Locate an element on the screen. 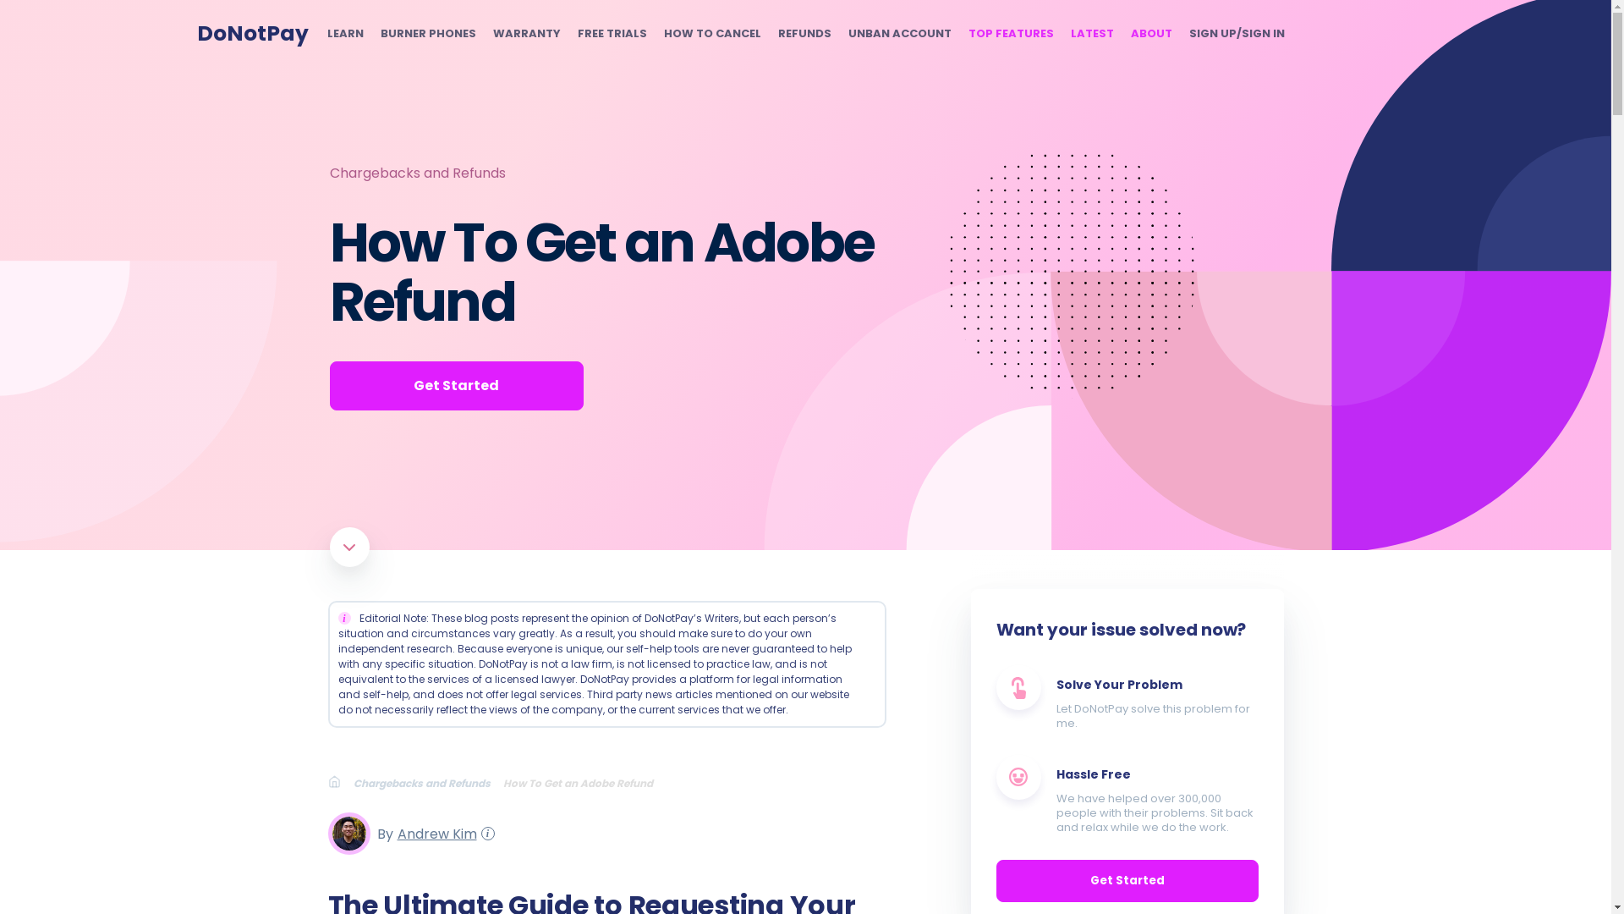 The height and width of the screenshot is (914, 1624). LATEST is located at coordinates (1092, 34).